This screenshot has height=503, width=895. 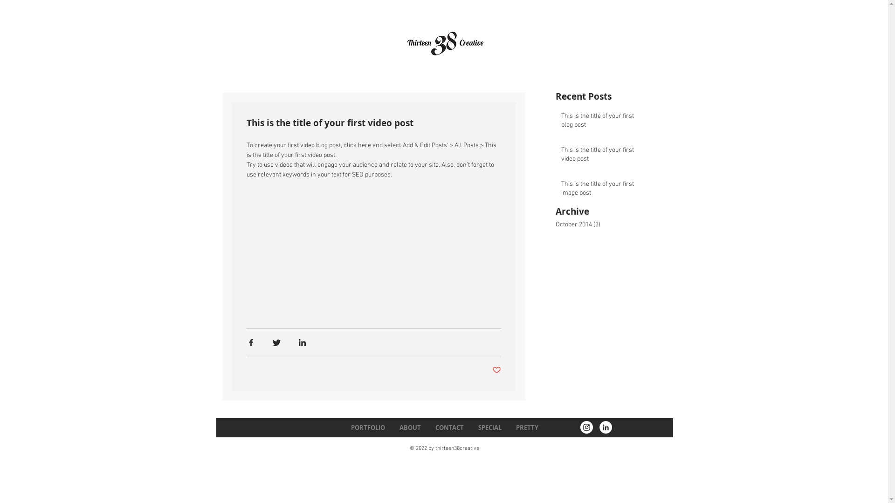 What do you see at coordinates (410, 428) in the screenshot?
I see `ABOUT` at bounding box center [410, 428].